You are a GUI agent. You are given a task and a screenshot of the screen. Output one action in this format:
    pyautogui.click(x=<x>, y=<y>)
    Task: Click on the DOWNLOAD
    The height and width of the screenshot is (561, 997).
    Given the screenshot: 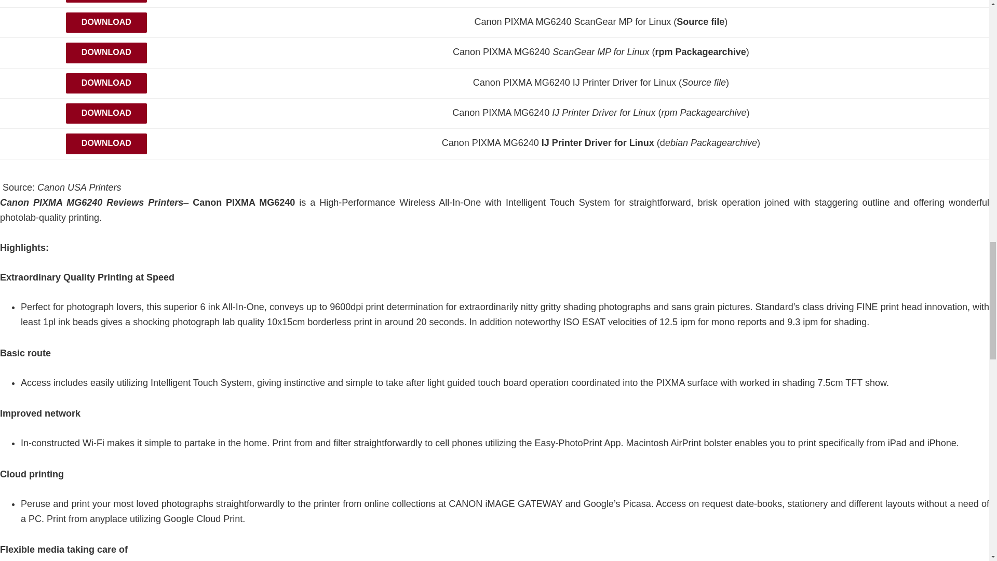 What is the action you would take?
    pyautogui.click(x=106, y=143)
    